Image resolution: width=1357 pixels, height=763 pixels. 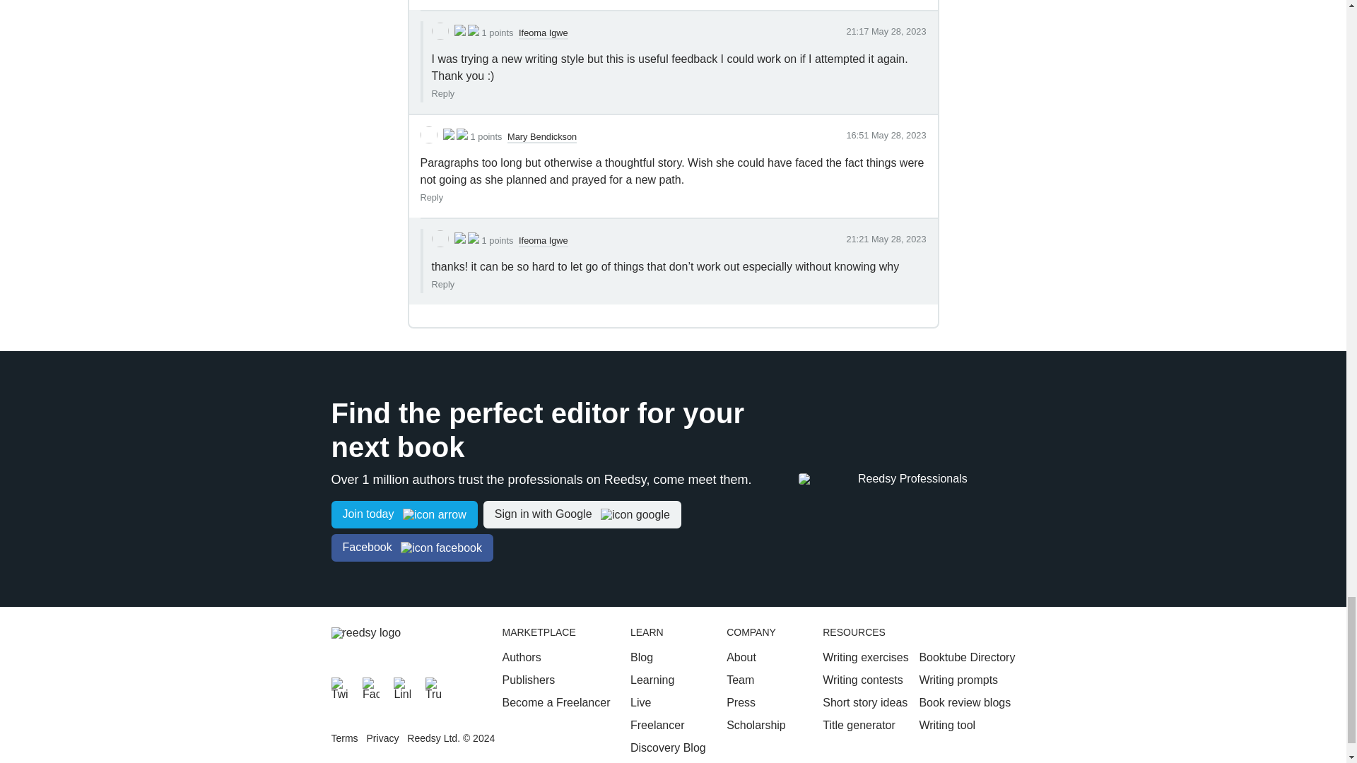 What do you see at coordinates (434, 685) in the screenshot?
I see `Trustpilot` at bounding box center [434, 685].